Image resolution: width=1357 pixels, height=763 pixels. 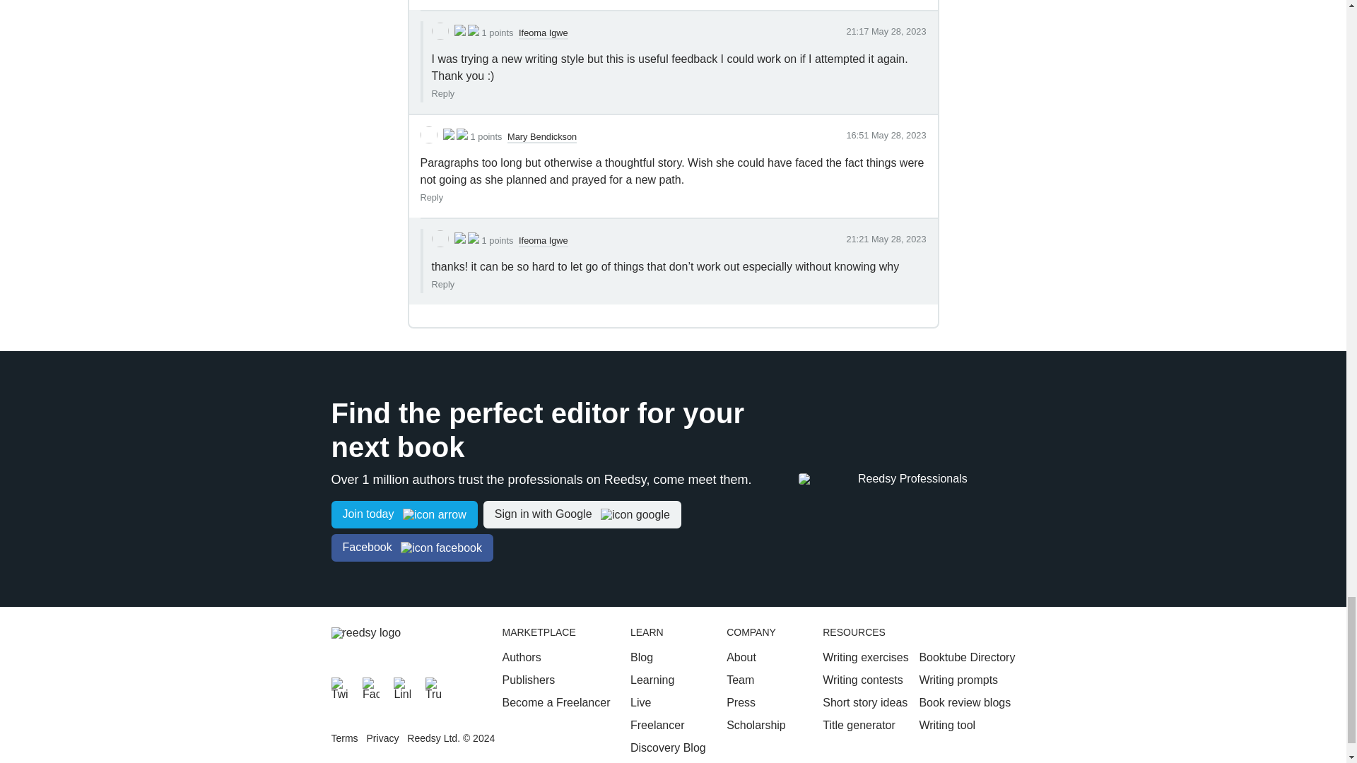 What do you see at coordinates (434, 685) in the screenshot?
I see `Trustpilot` at bounding box center [434, 685].